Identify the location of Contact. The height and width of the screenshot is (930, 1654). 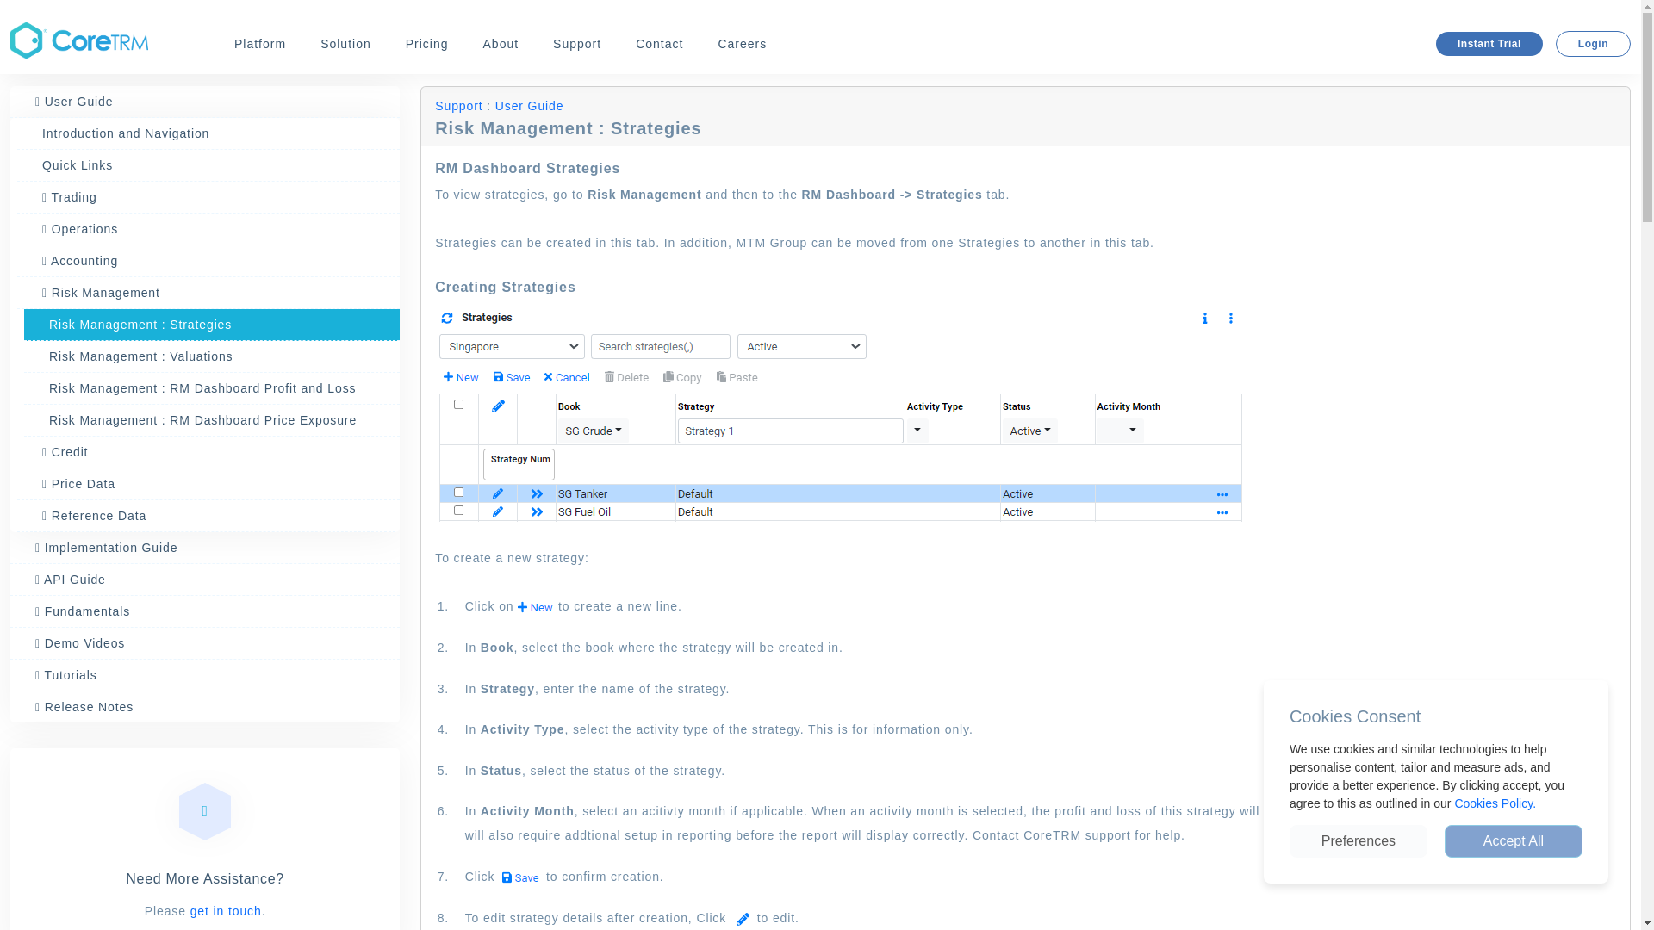
(658, 44).